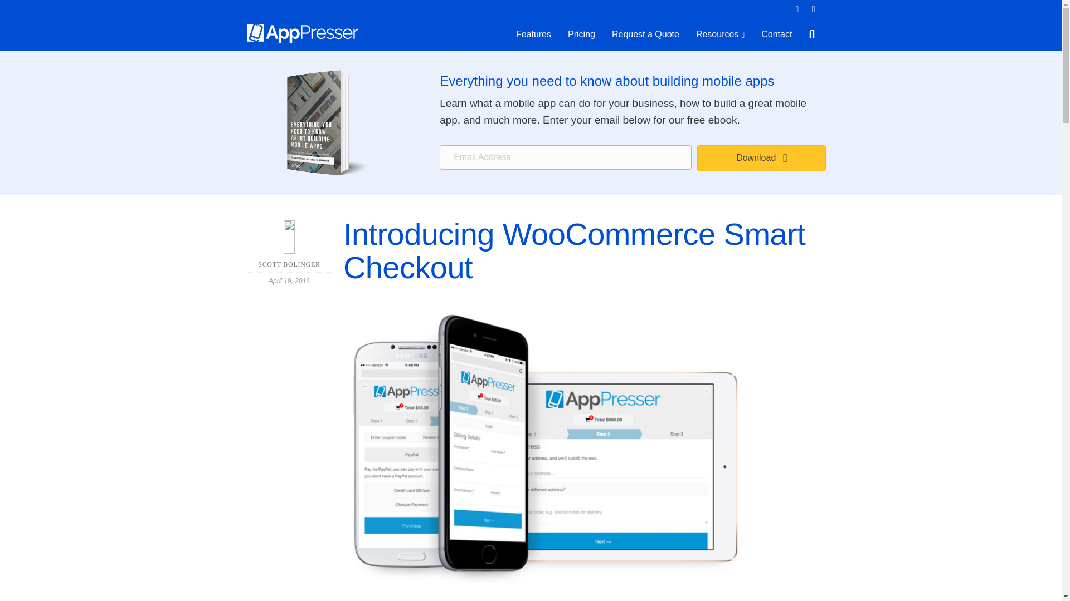 Image resolution: width=1070 pixels, height=601 pixels. I want to click on Contact, so click(777, 34).